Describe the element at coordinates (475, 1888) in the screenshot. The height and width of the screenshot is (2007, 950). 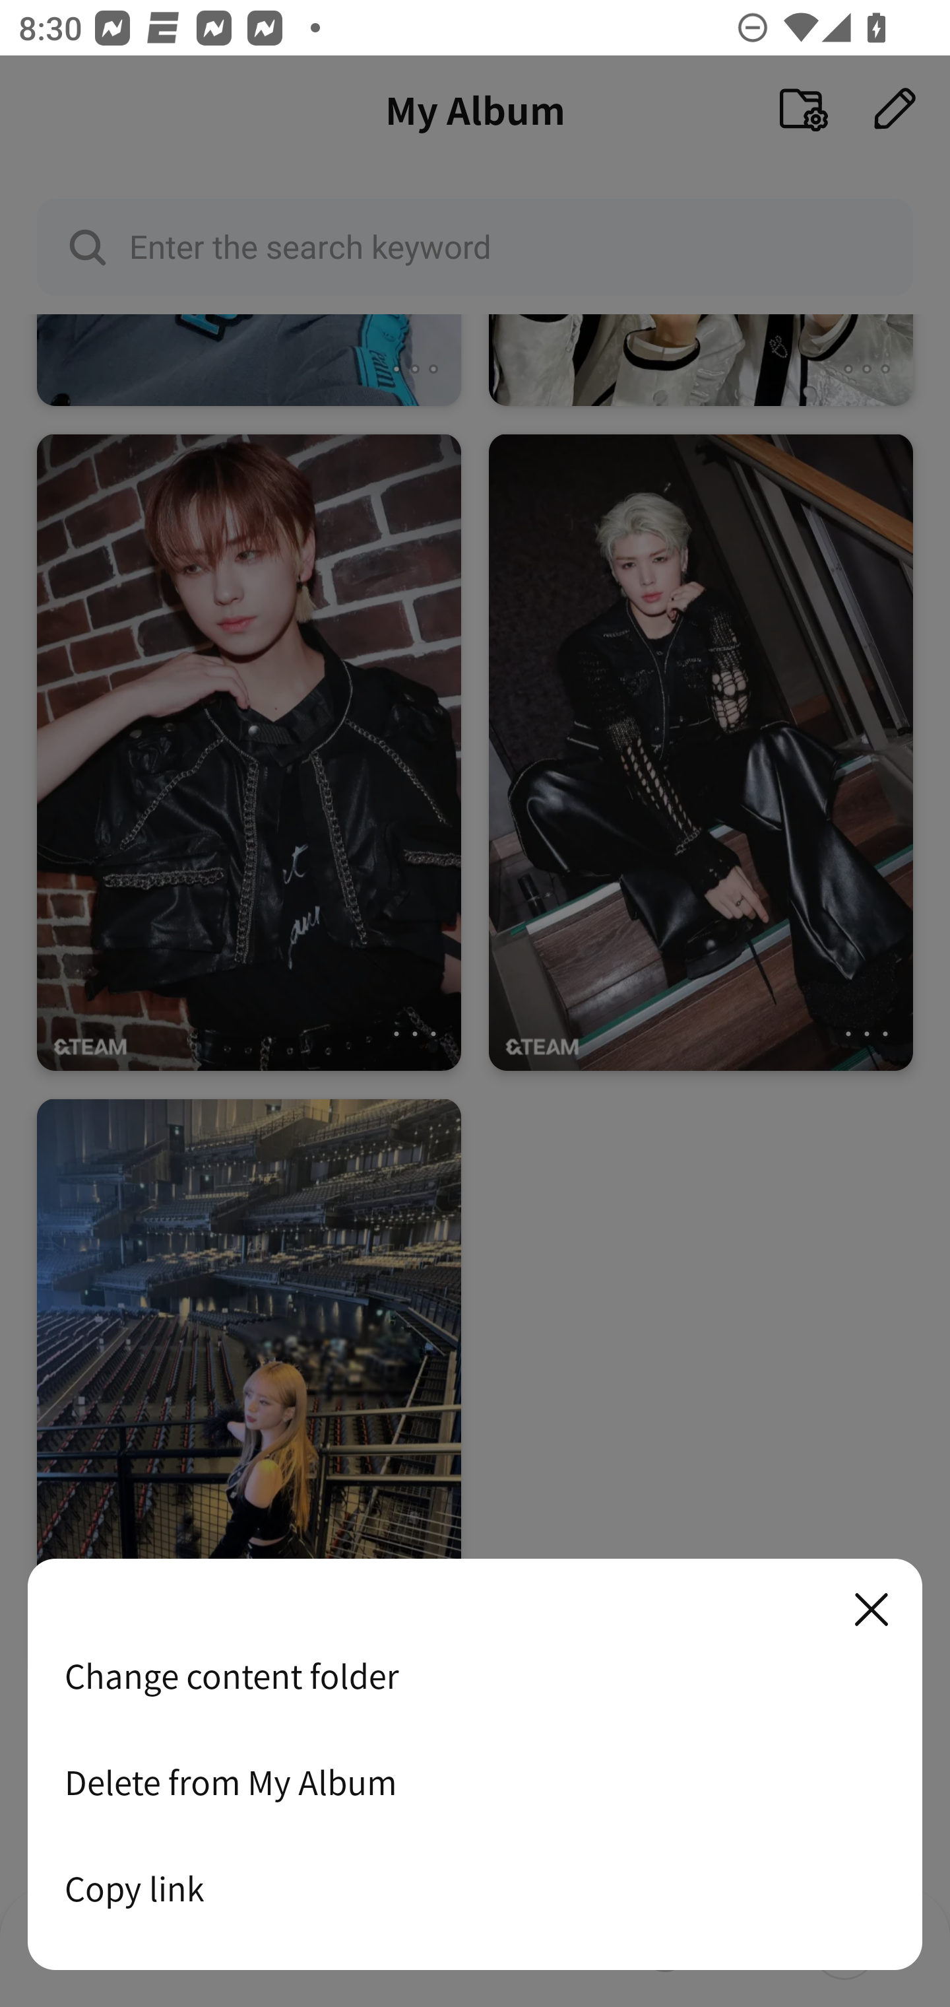
I see `Copy link` at that location.